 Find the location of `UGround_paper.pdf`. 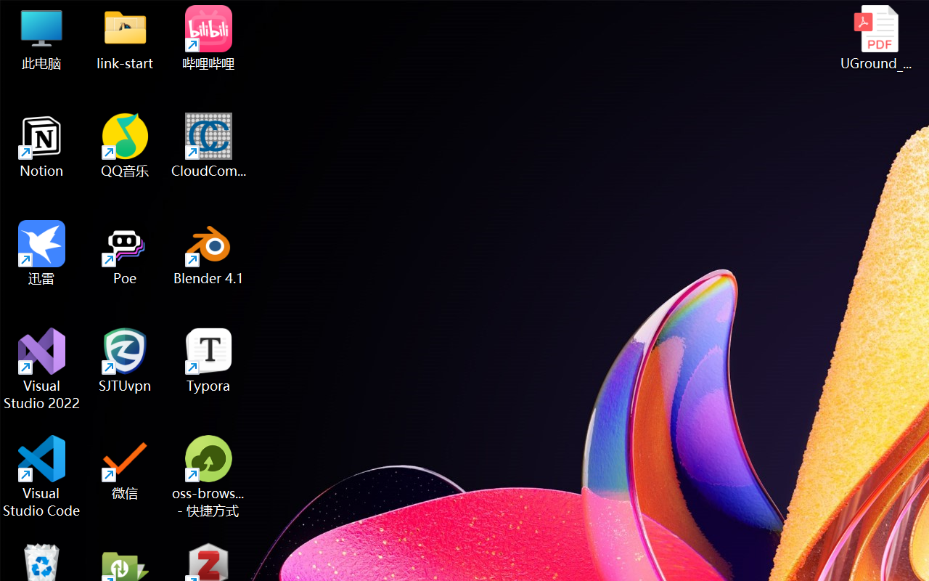

UGround_paper.pdf is located at coordinates (875, 38).